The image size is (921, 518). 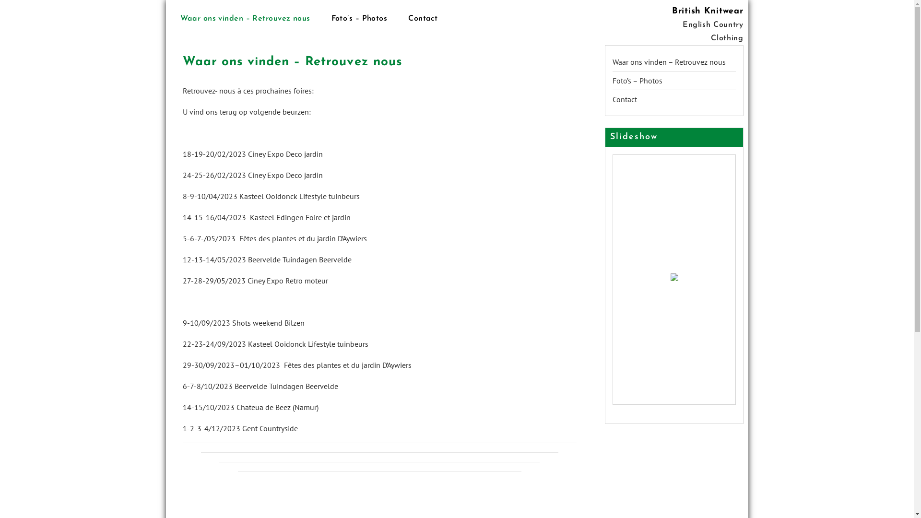 I want to click on Skip to content, so click(x=170, y=5).